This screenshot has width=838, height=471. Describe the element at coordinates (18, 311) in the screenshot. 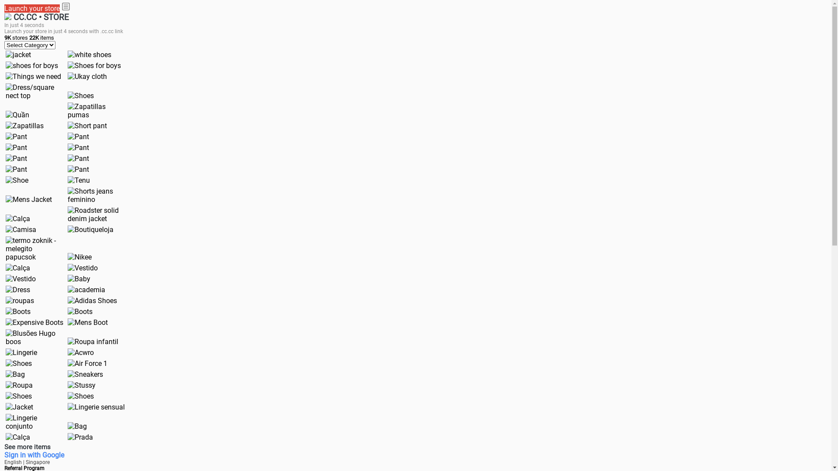

I see `Boots` at that location.